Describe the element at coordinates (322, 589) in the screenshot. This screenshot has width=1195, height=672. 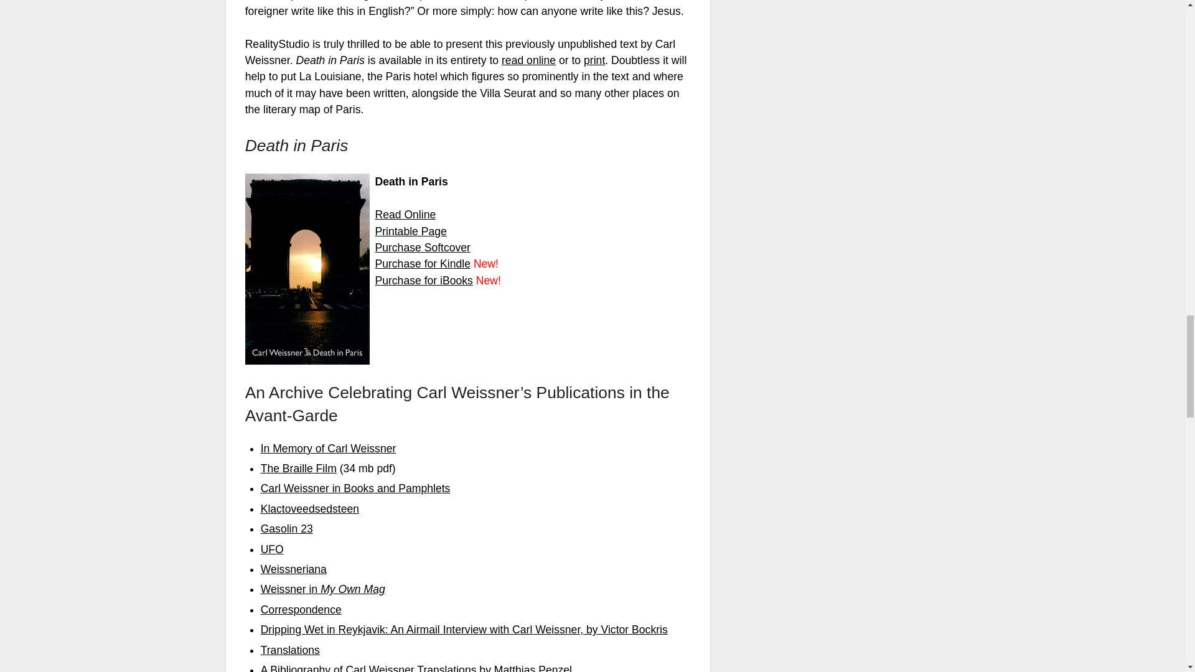
I see `Weissner in My Own Mag` at that location.